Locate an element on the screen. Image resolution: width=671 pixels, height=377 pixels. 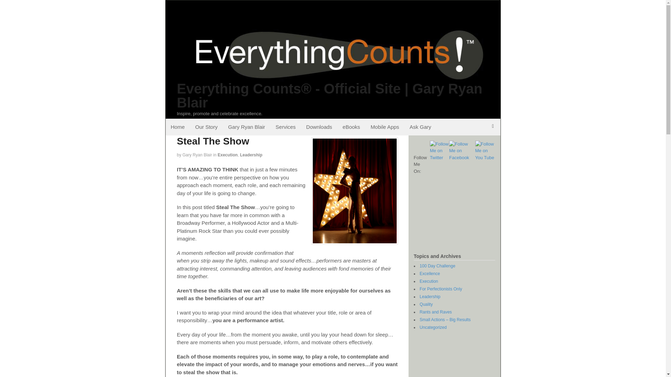
Quality is located at coordinates (426, 304).